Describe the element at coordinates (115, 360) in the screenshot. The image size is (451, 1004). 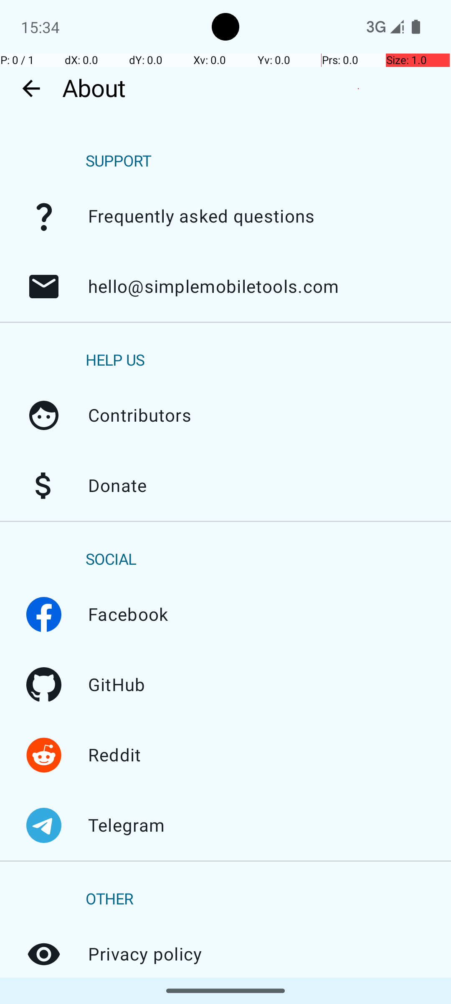
I see `HELP US` at that location.